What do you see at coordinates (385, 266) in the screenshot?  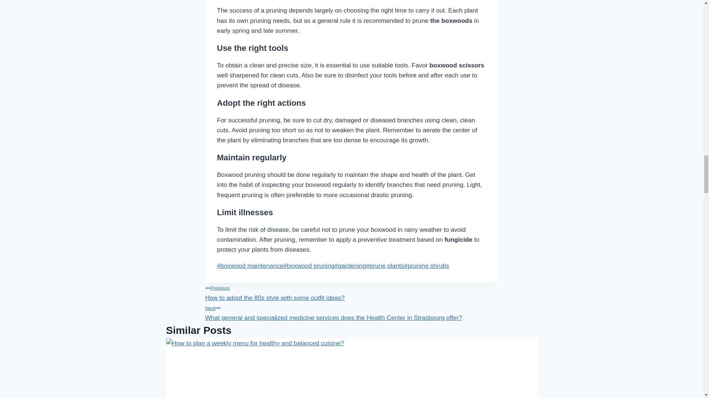 I see `boxwood pruning` at bounding box center [385, 266].